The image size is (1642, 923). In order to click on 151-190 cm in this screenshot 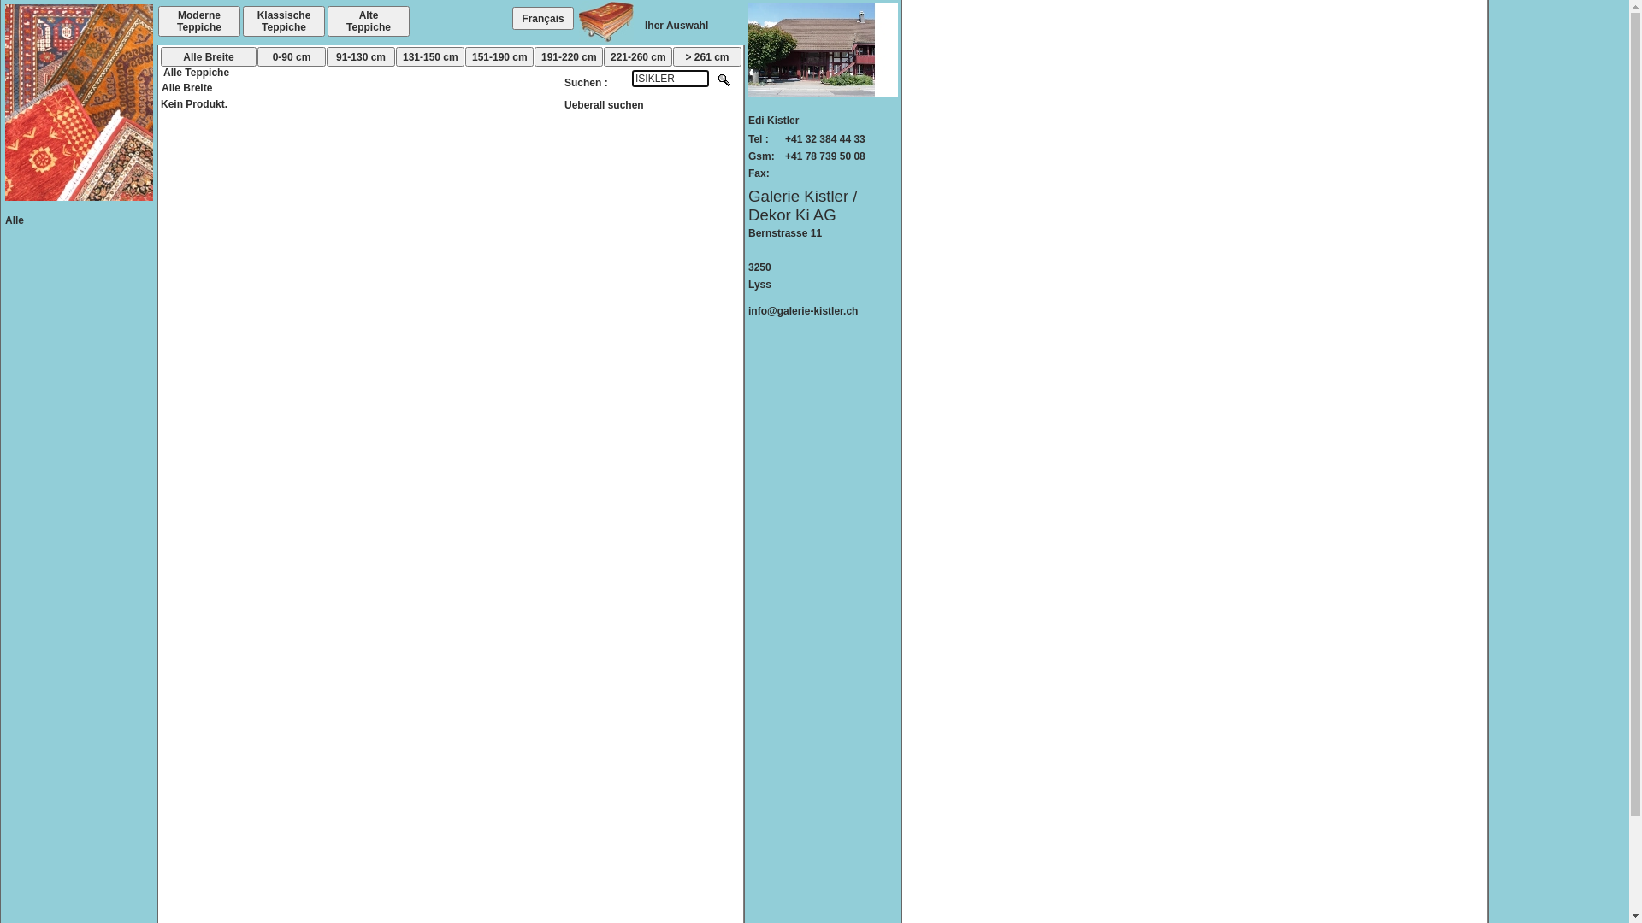, I will do `click(499, 56)`.